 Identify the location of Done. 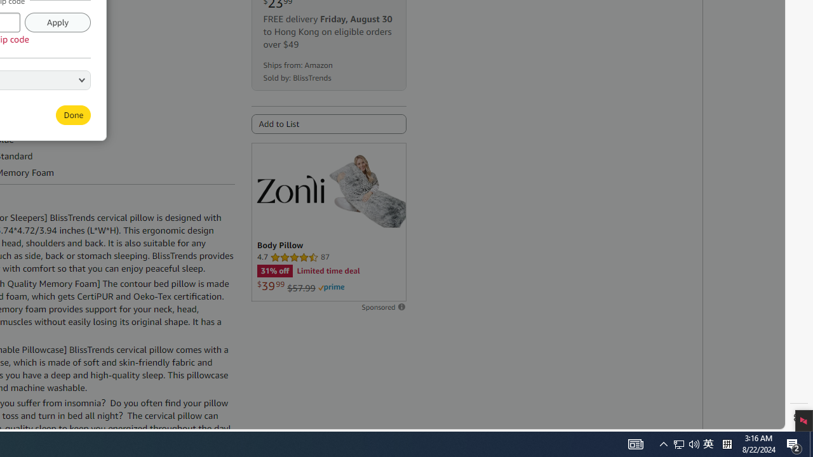
(74, 114).